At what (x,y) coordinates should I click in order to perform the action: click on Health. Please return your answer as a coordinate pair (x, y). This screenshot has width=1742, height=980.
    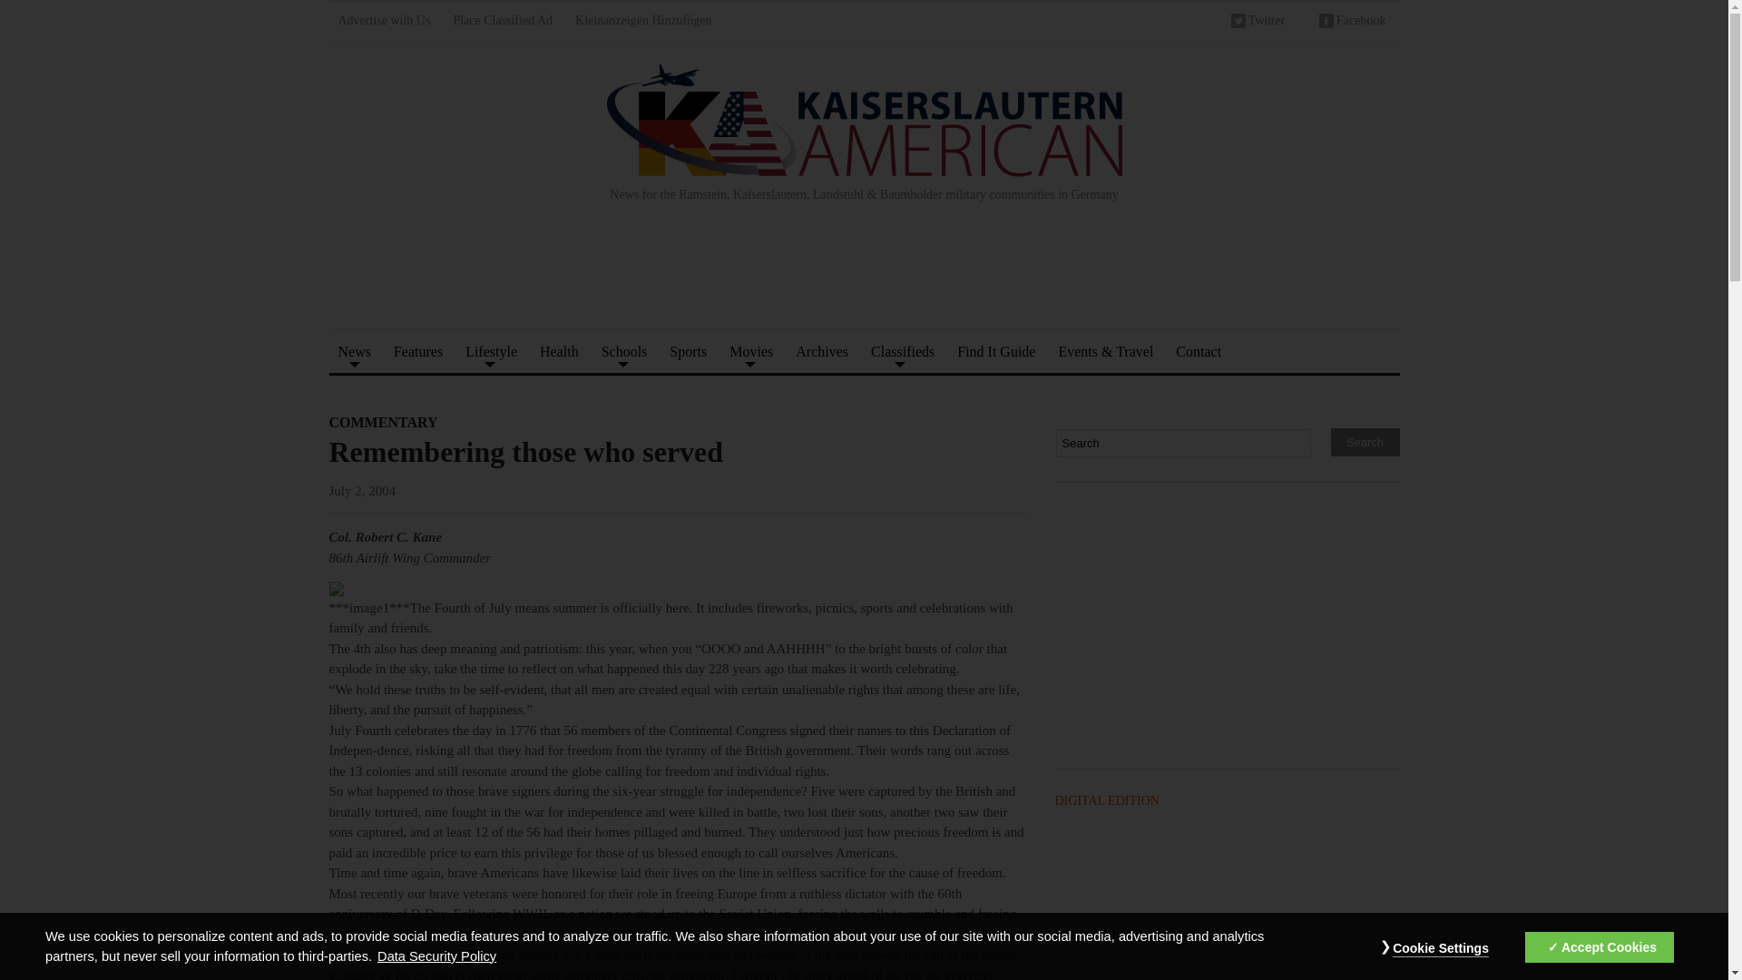
    Looking at the image, I should click on (559, 351).